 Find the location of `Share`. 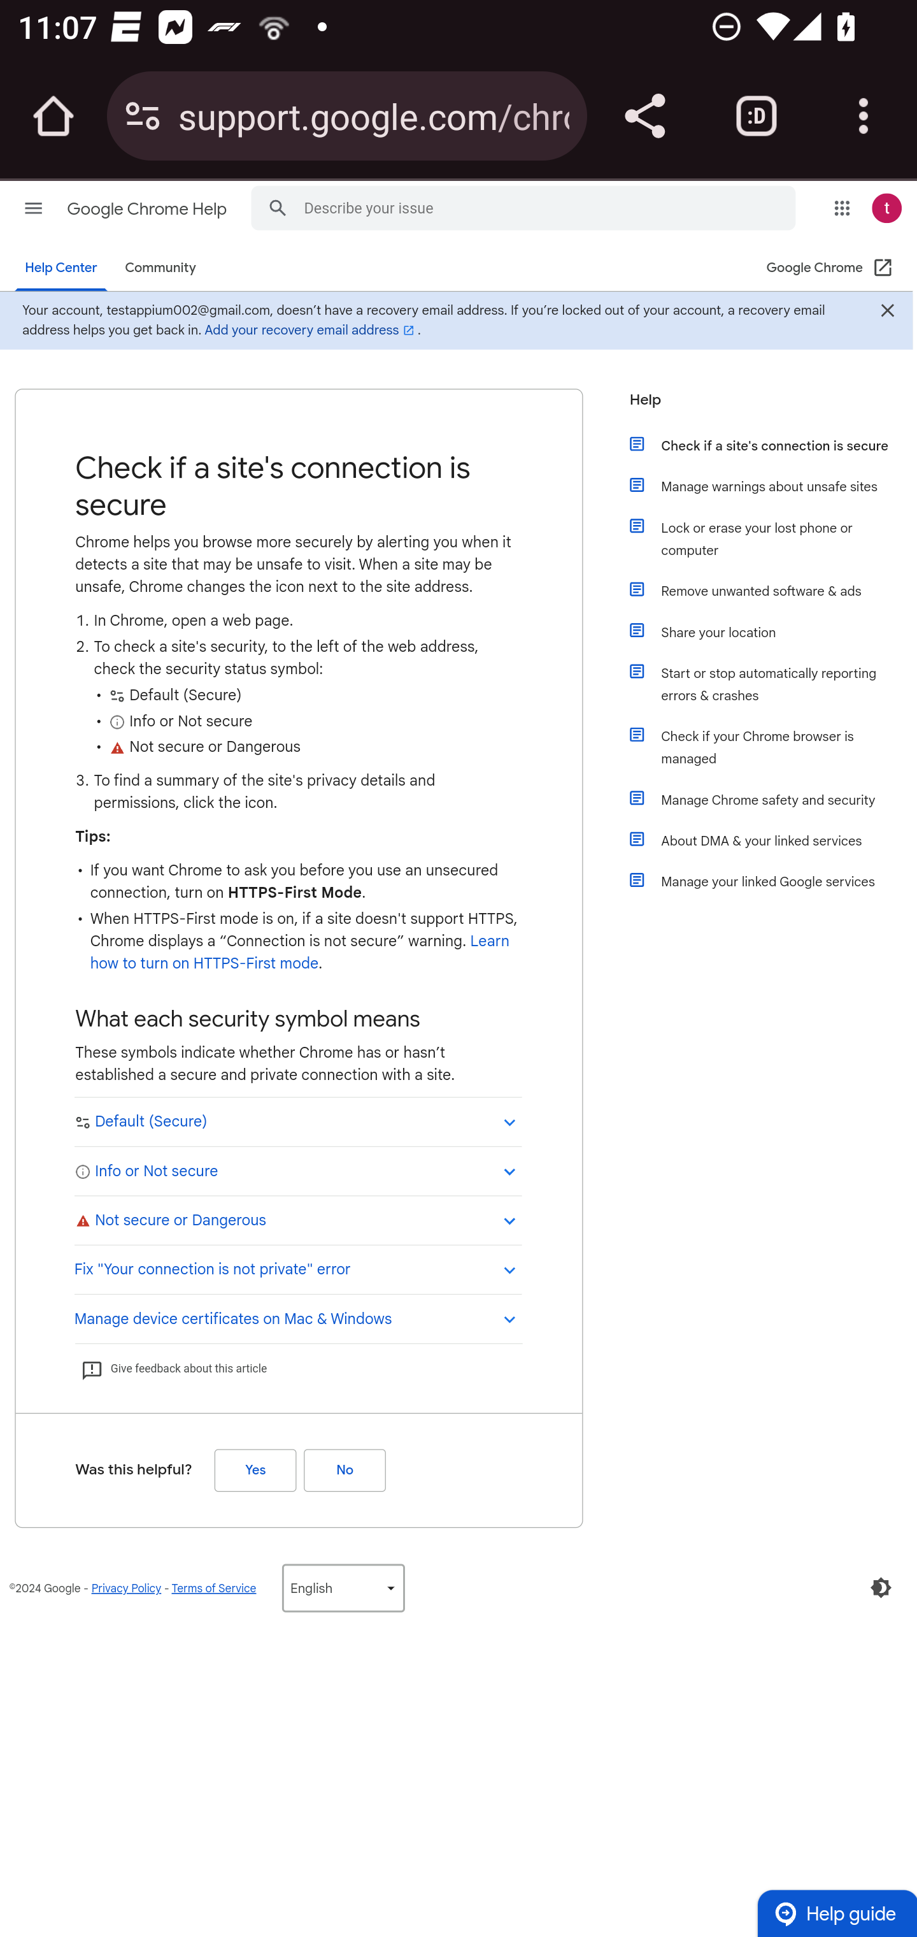

Share is located at coordinates (644, 116).